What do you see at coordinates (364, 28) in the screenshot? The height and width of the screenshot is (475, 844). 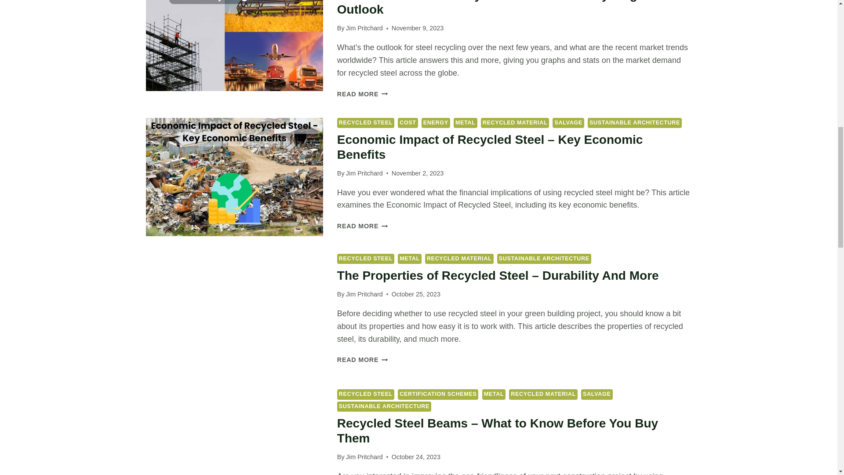 I see `Jim Pritchard` at bounding box center [364, 28].